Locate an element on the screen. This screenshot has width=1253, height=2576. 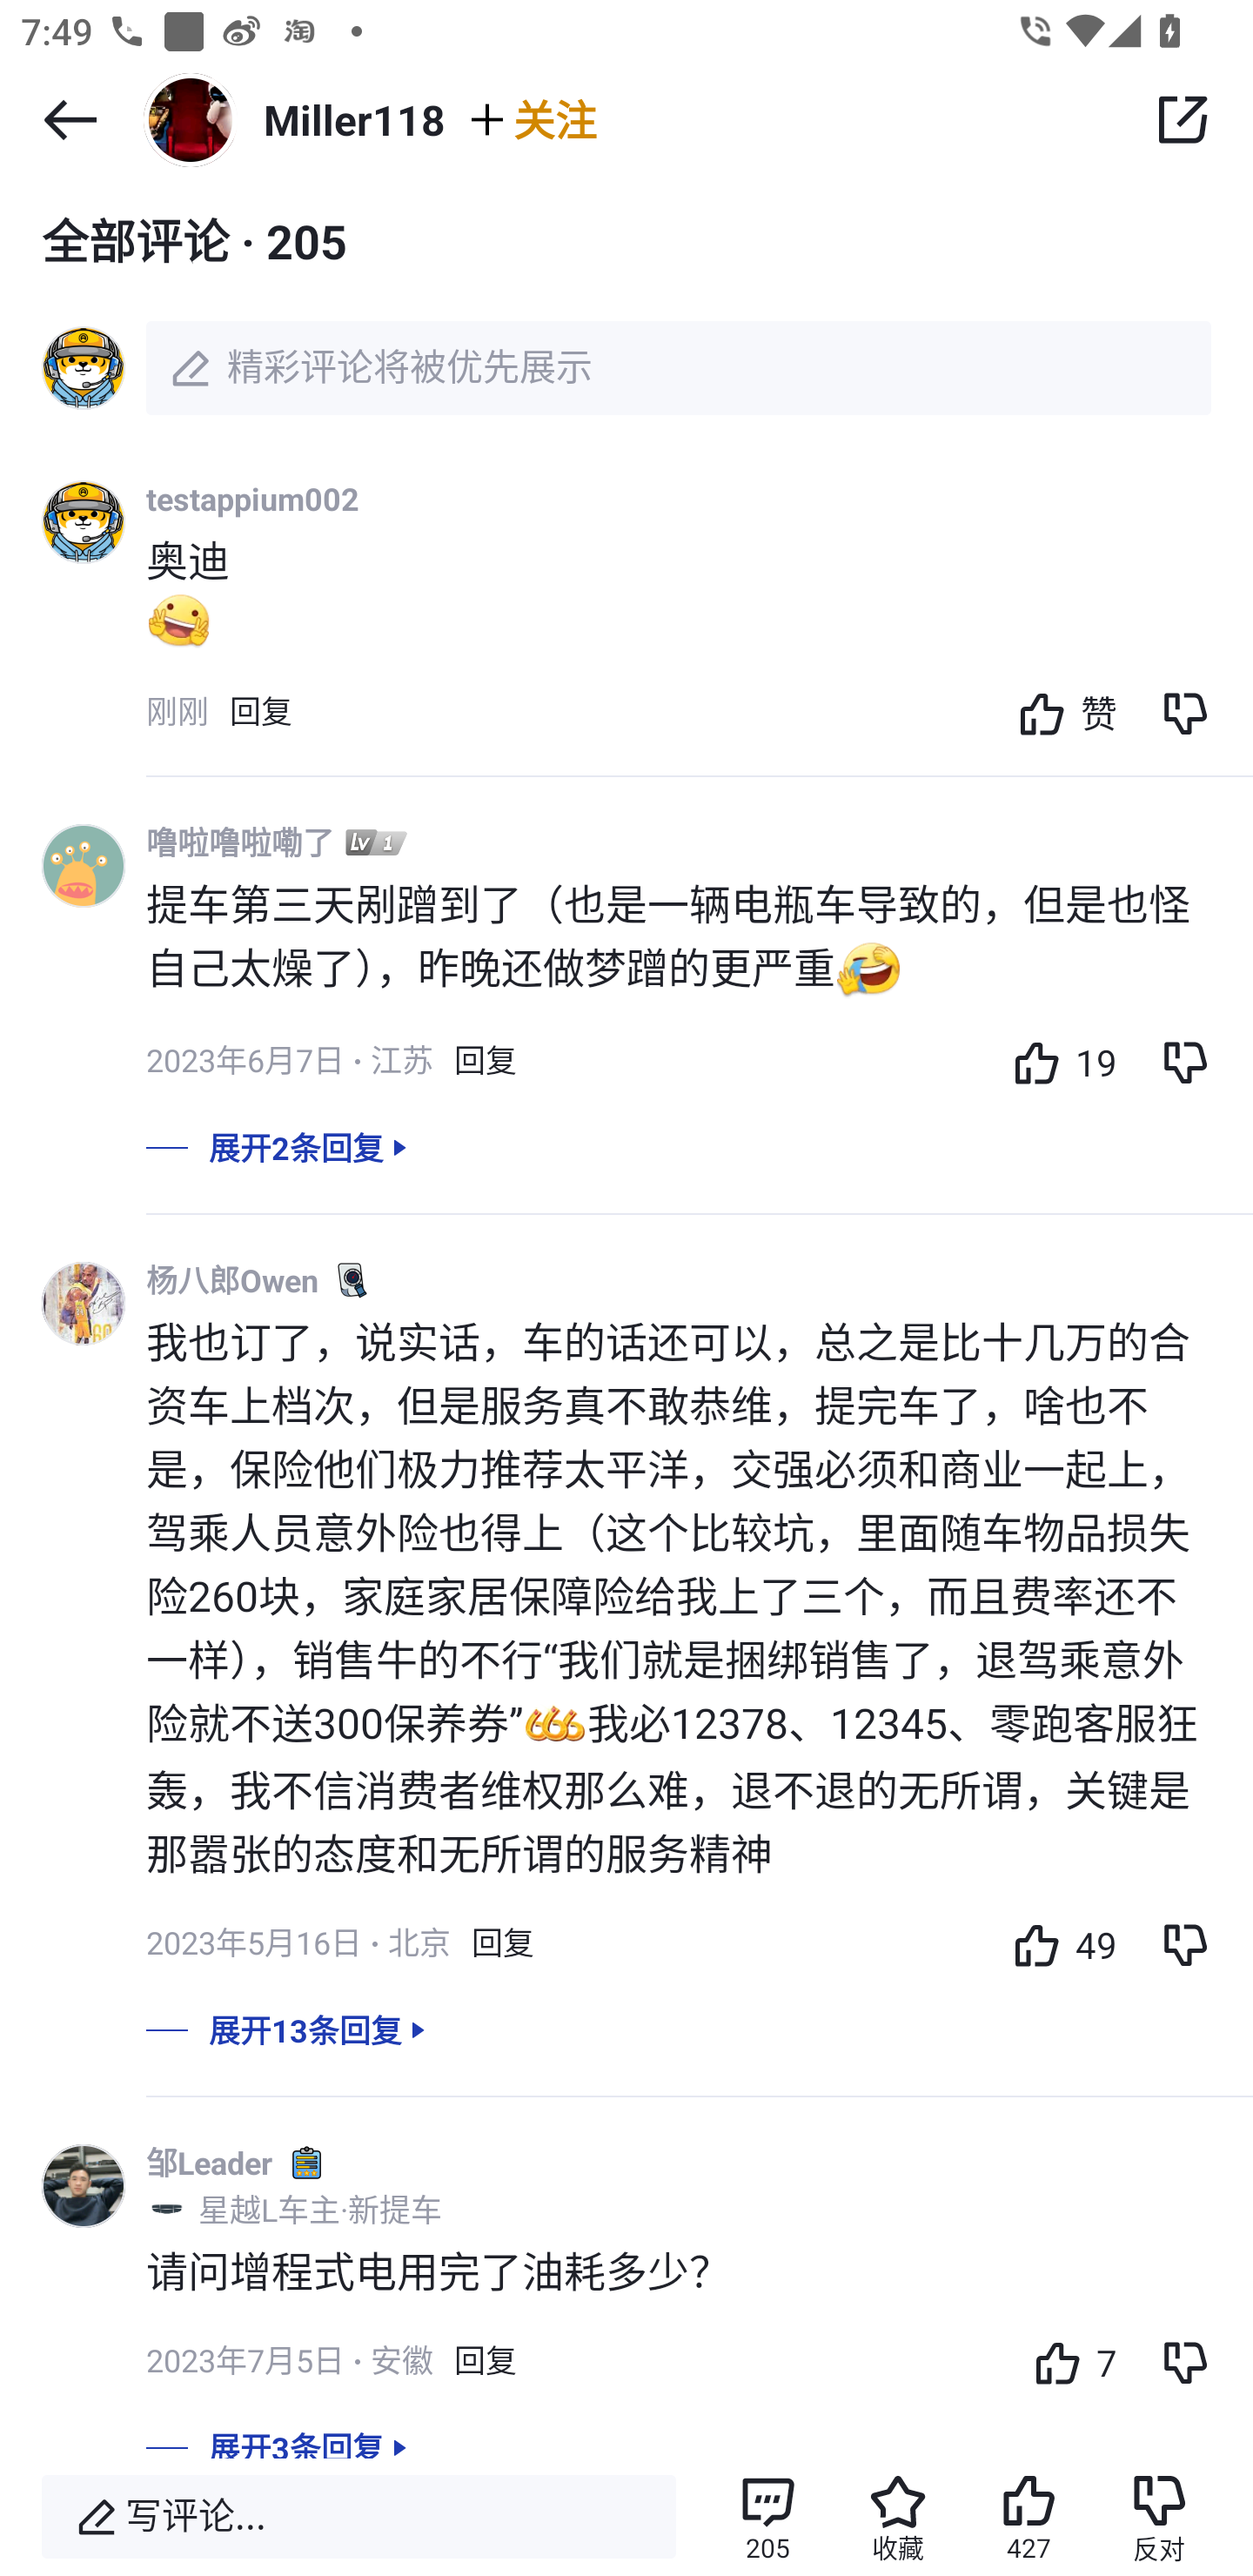
收藏 is located at coordinates (898, 2517).